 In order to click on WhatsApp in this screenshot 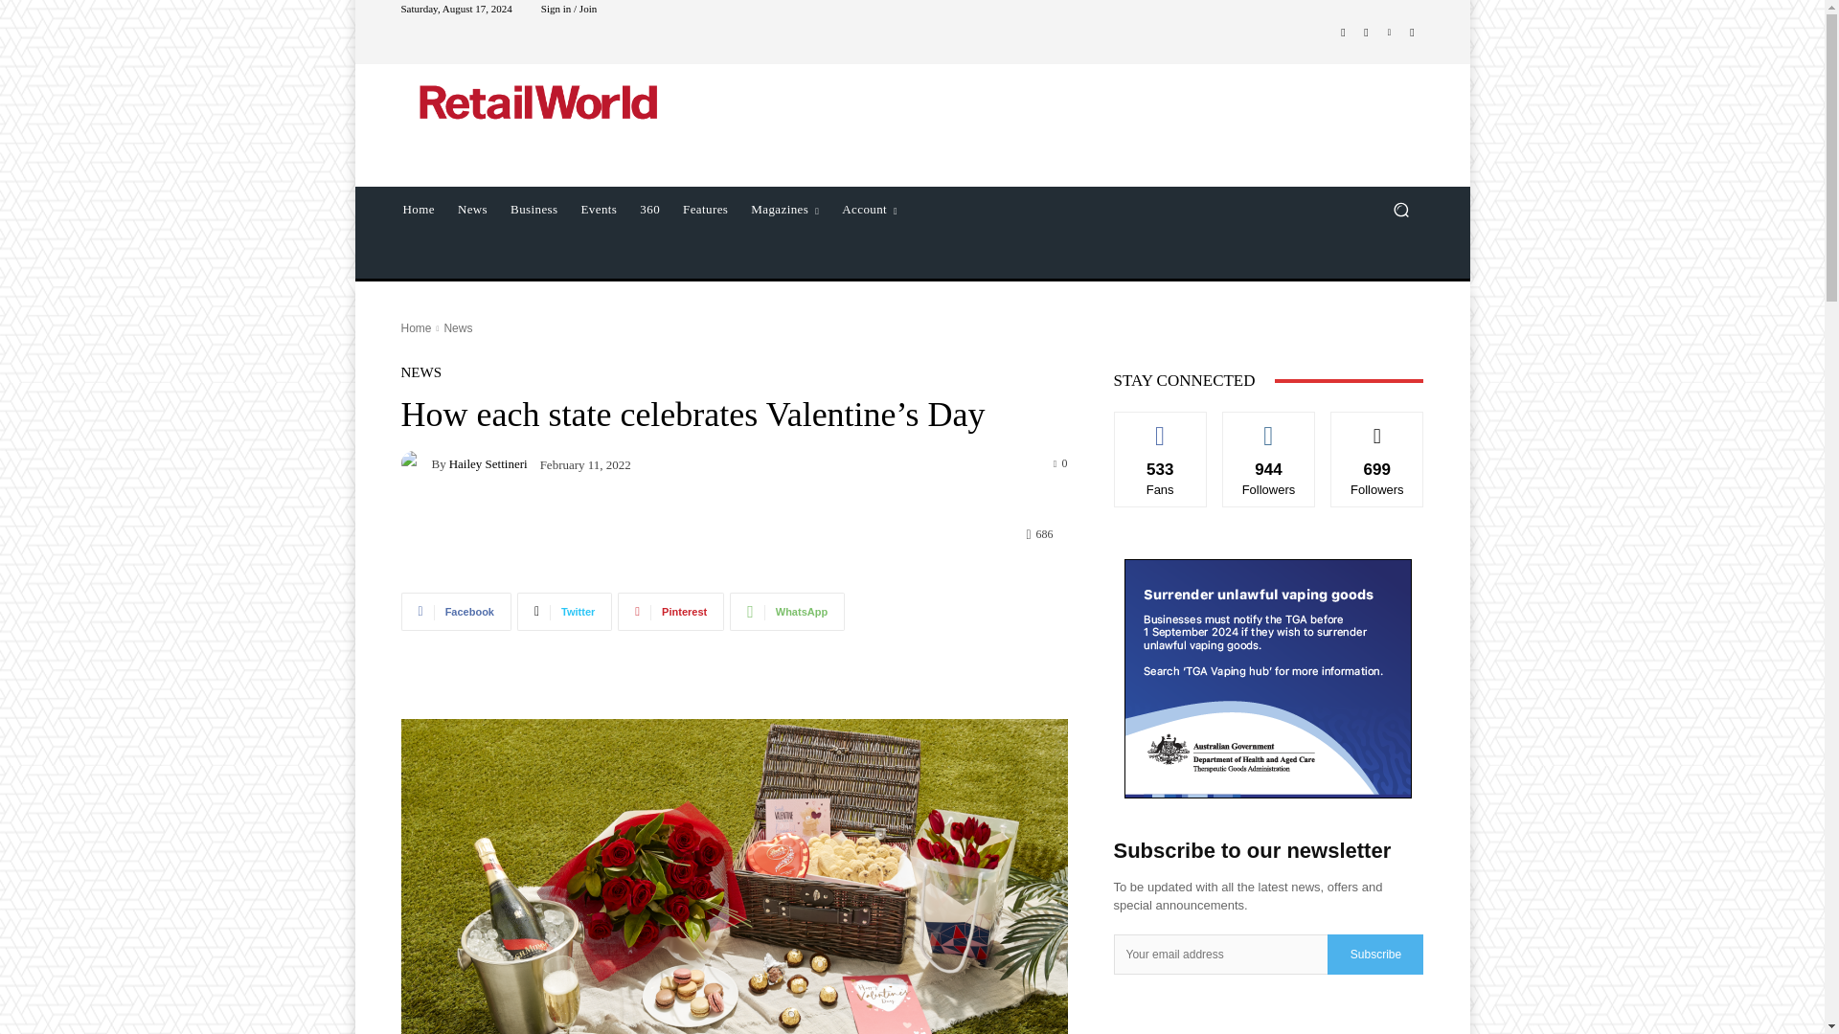, I will do `click(787, 610)`.